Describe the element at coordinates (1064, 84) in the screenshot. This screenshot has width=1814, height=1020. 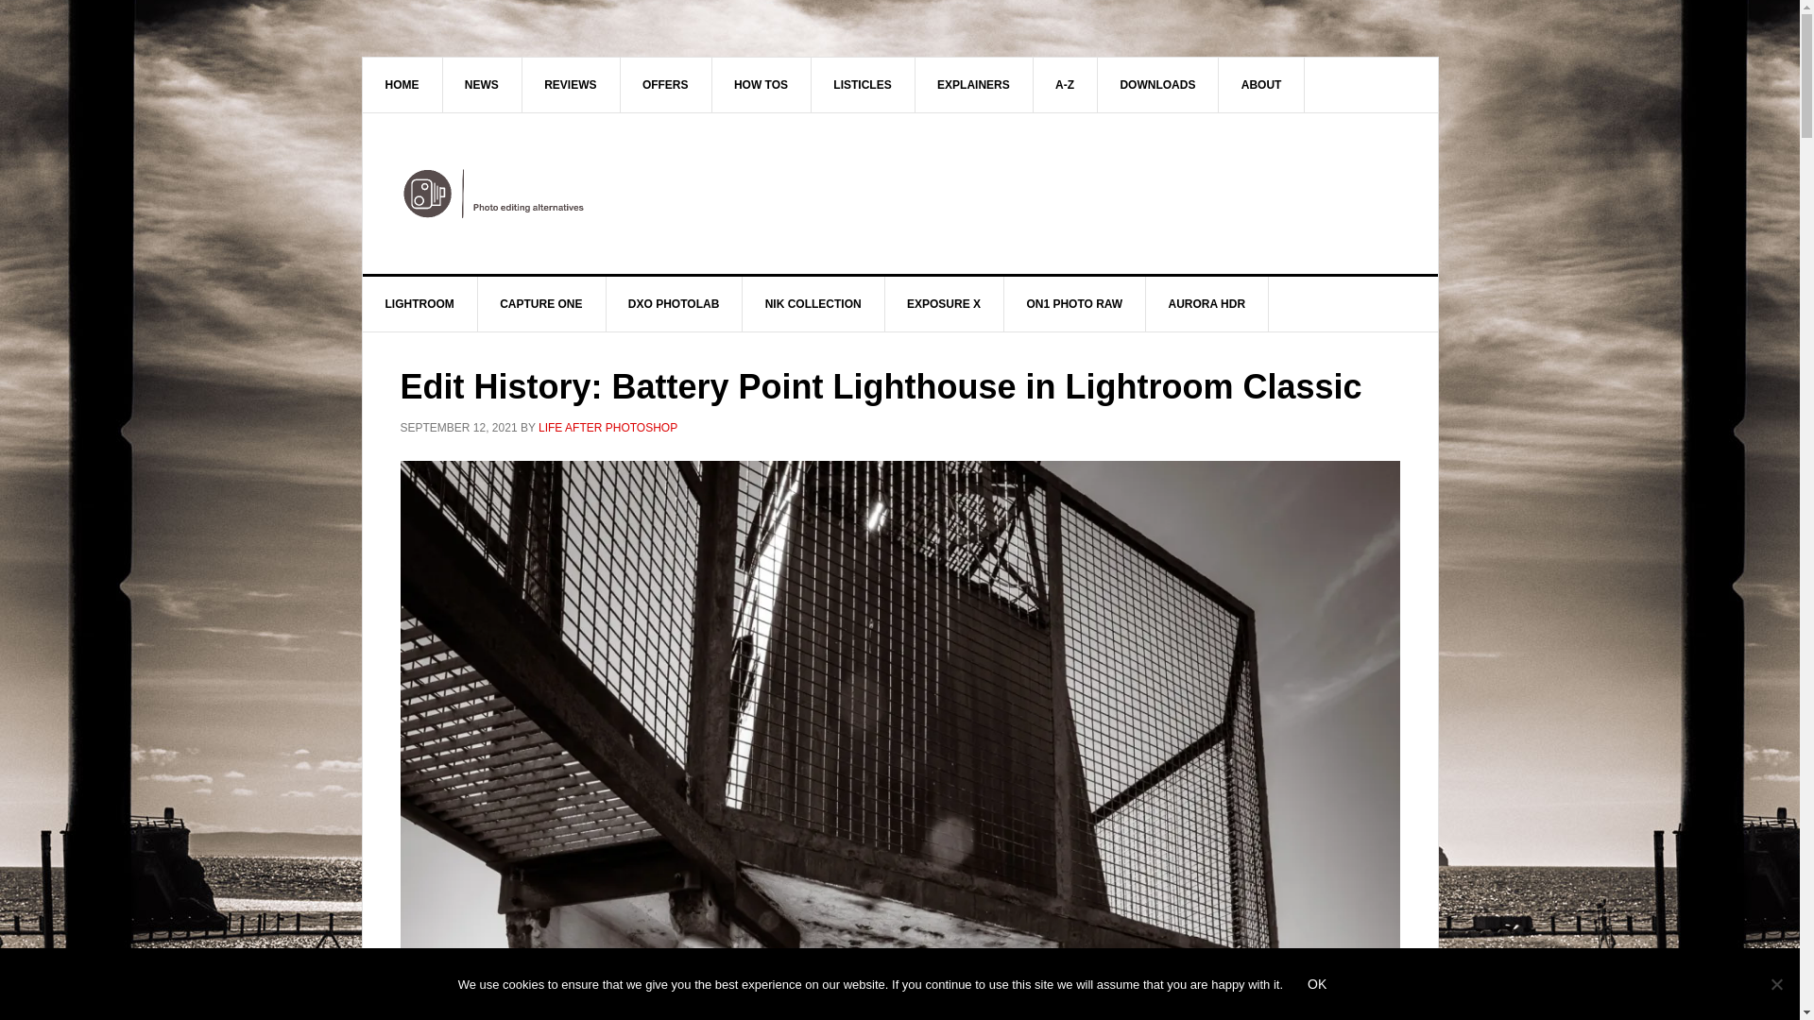
I see `A-Z` at that location.